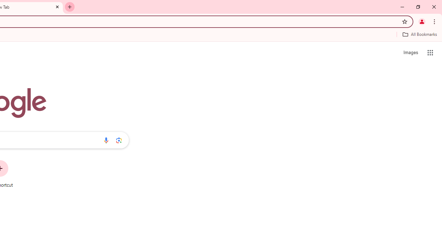 This screenshot has width=442, height=248. Describe the element at coordinates (422, 21) in the screenshot. I see `You` at that location.